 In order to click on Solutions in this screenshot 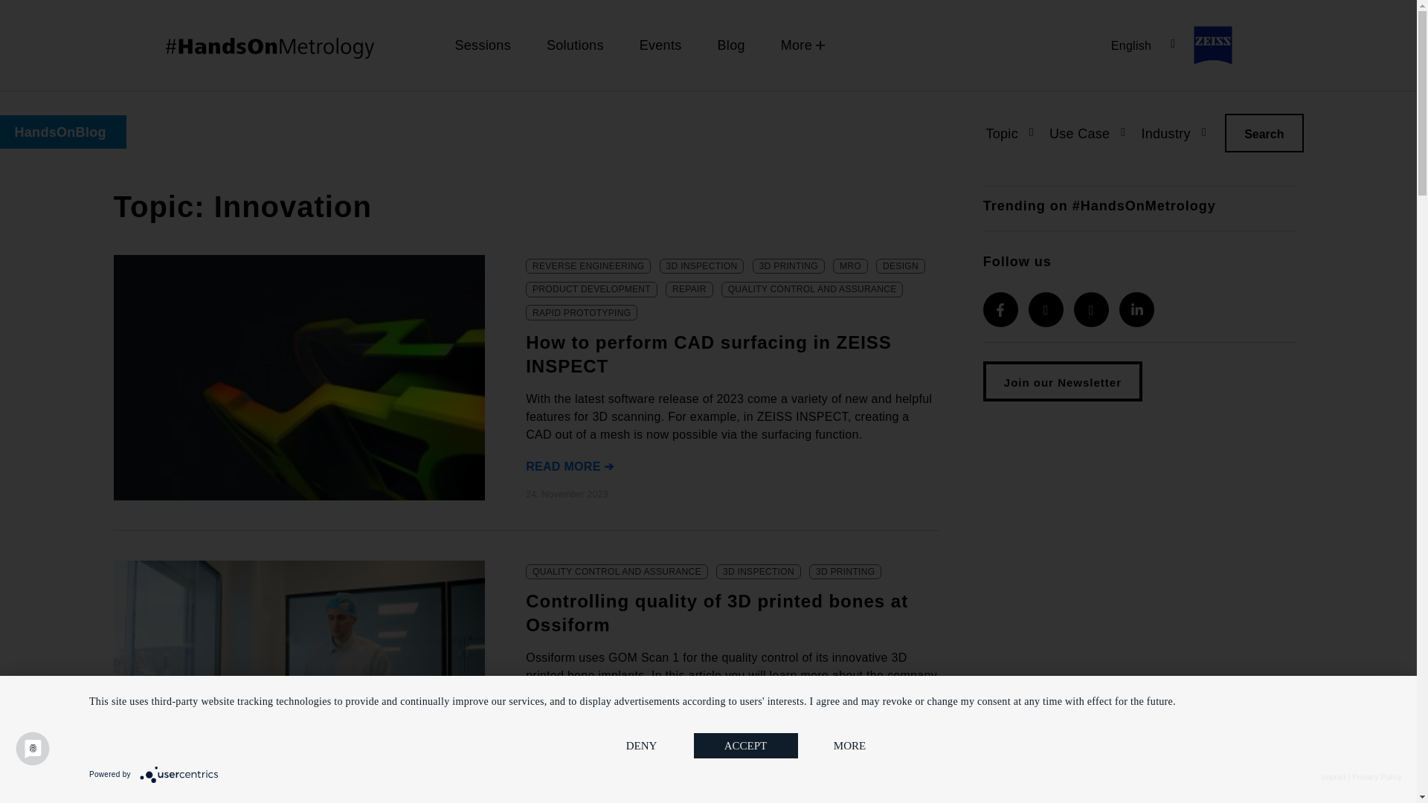, I will do `click(574, 45)`.